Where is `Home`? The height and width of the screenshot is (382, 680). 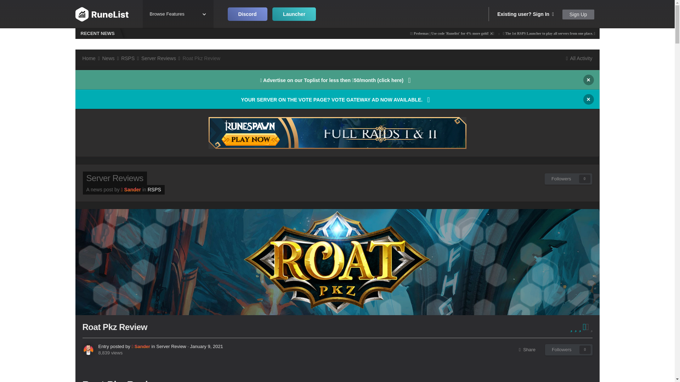 Home is located at coordinates (91, 58).